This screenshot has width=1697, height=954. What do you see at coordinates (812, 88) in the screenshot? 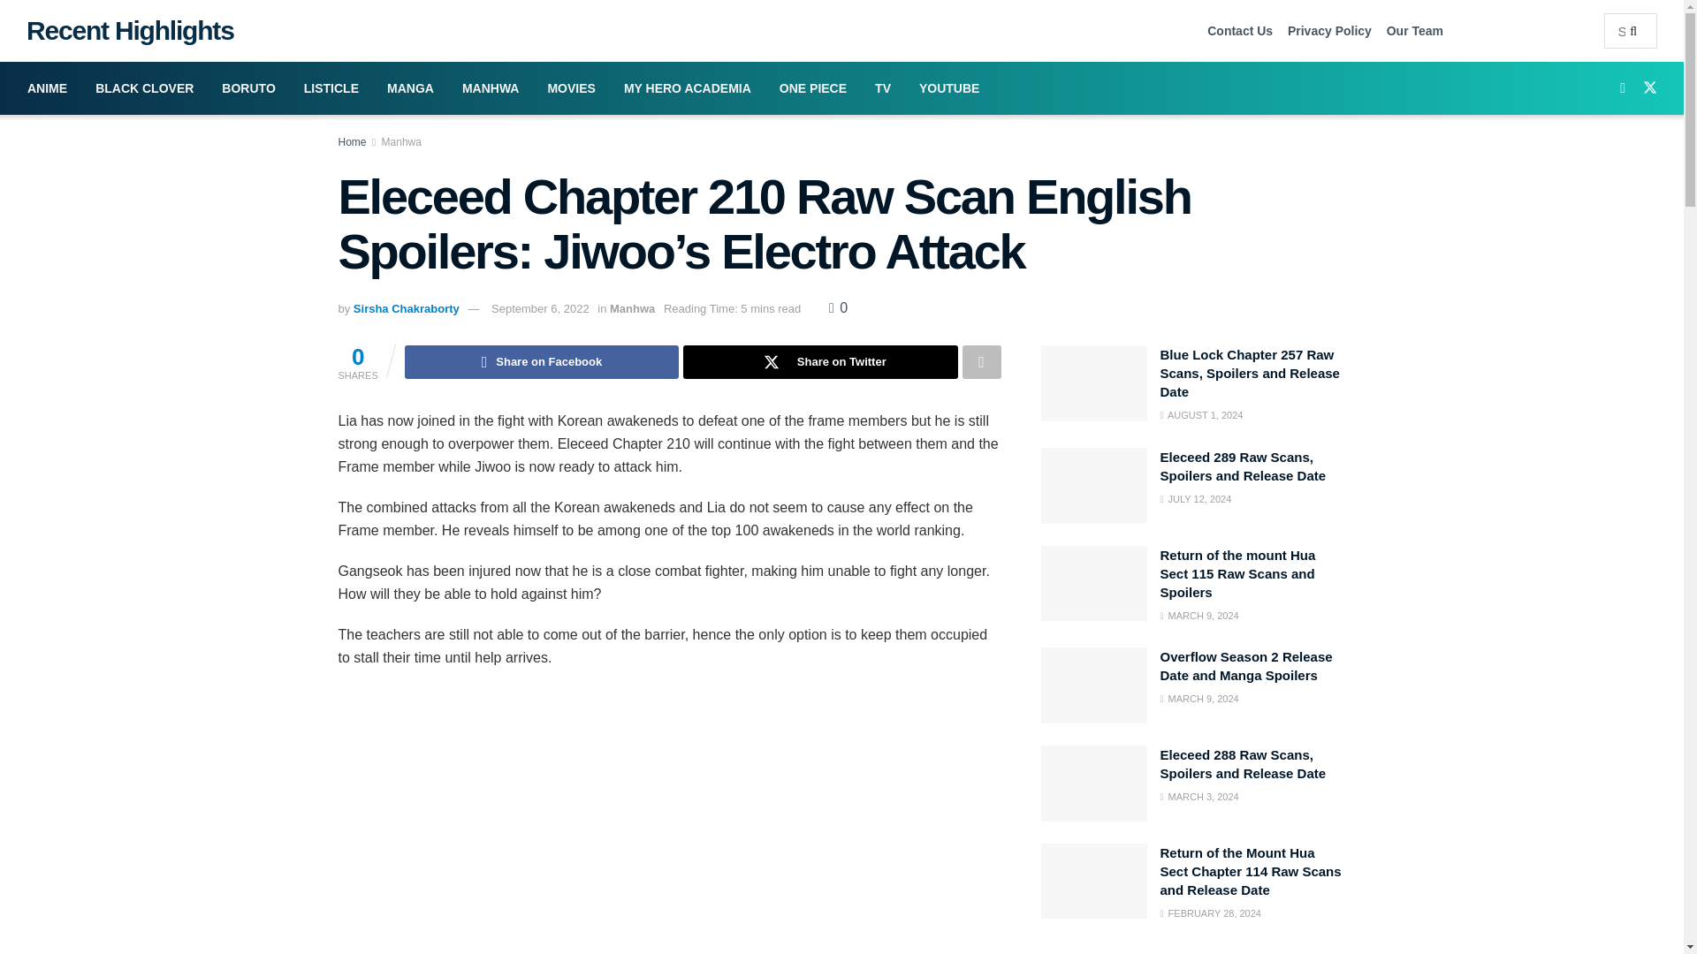
I see `ONE PIECE` at bounding box center [812, 88].